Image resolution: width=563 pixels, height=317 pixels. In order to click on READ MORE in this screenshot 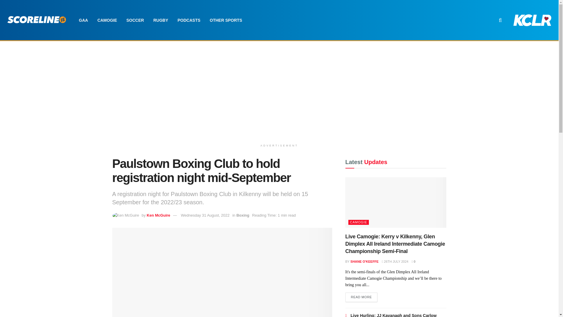, I will do `click(362, 297)`.